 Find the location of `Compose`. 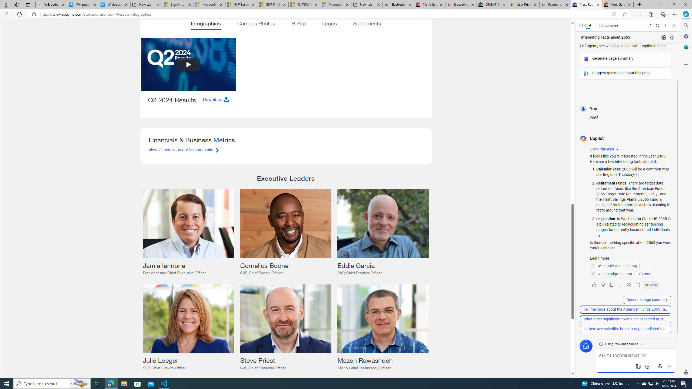

Compose is located at coordinates (608, 25).